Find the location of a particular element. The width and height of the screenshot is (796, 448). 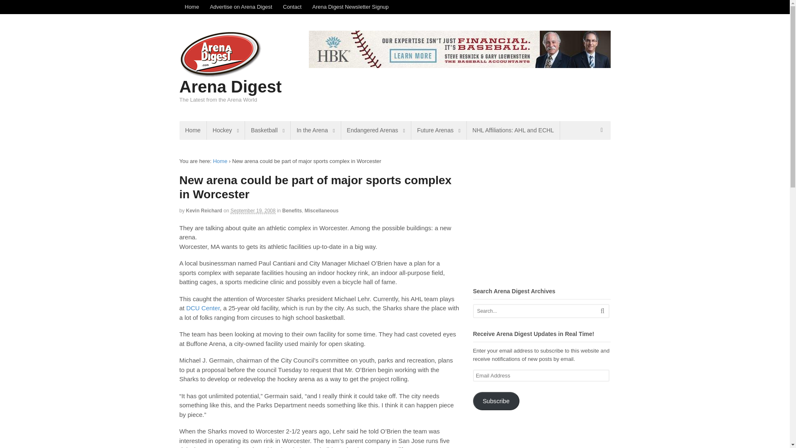

Arena Digest Newsletter Signup is located at coordinates (350, 7).